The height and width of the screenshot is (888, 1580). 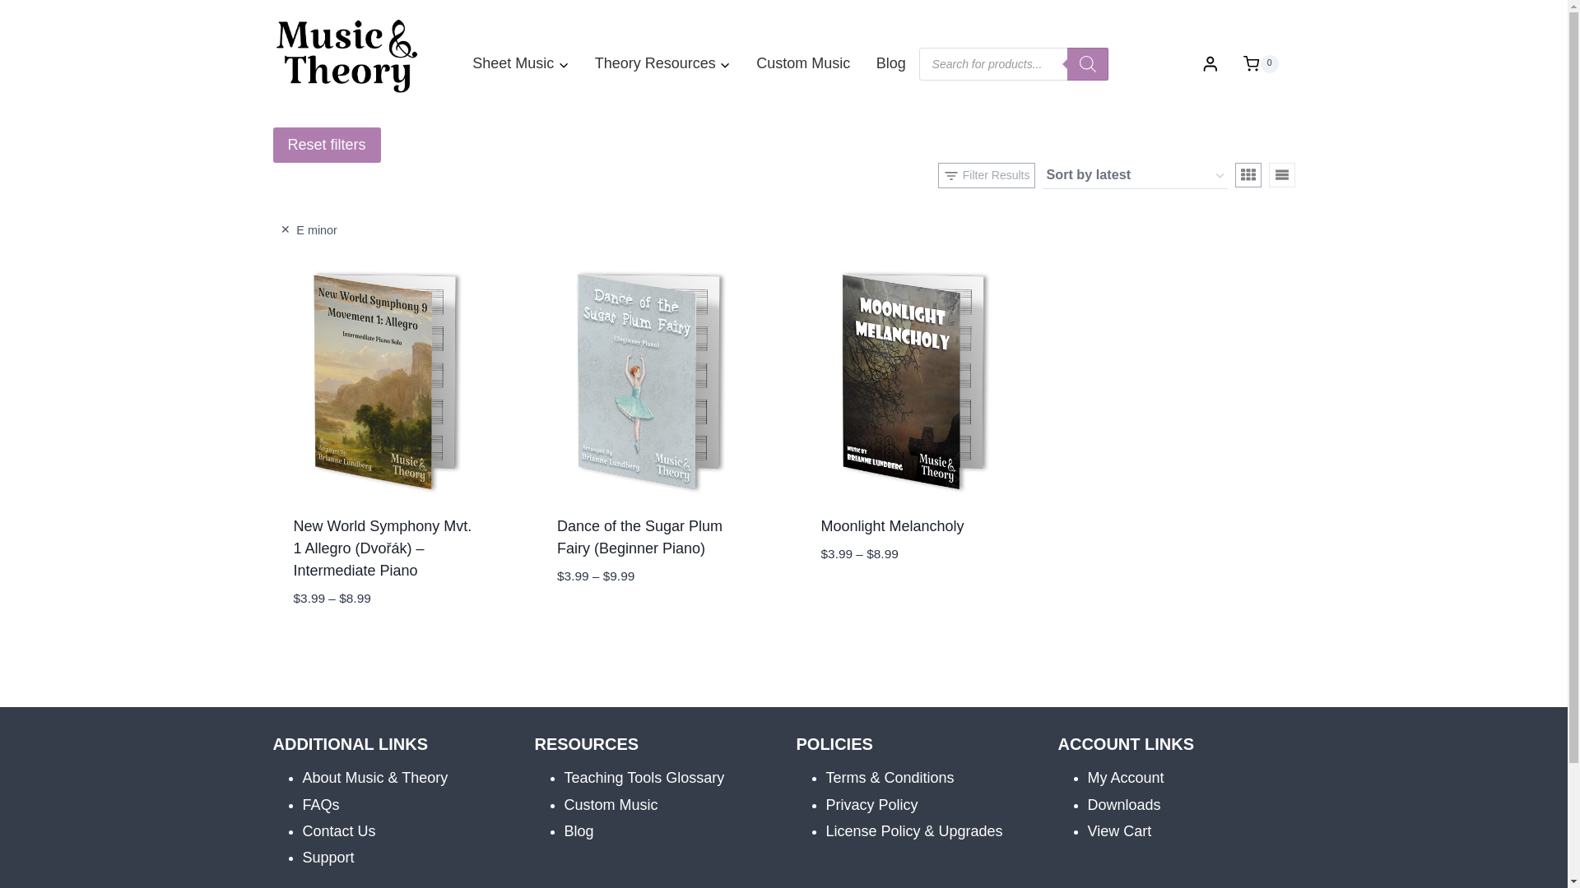 I want to click on 0, so click(x=1261, y=63).